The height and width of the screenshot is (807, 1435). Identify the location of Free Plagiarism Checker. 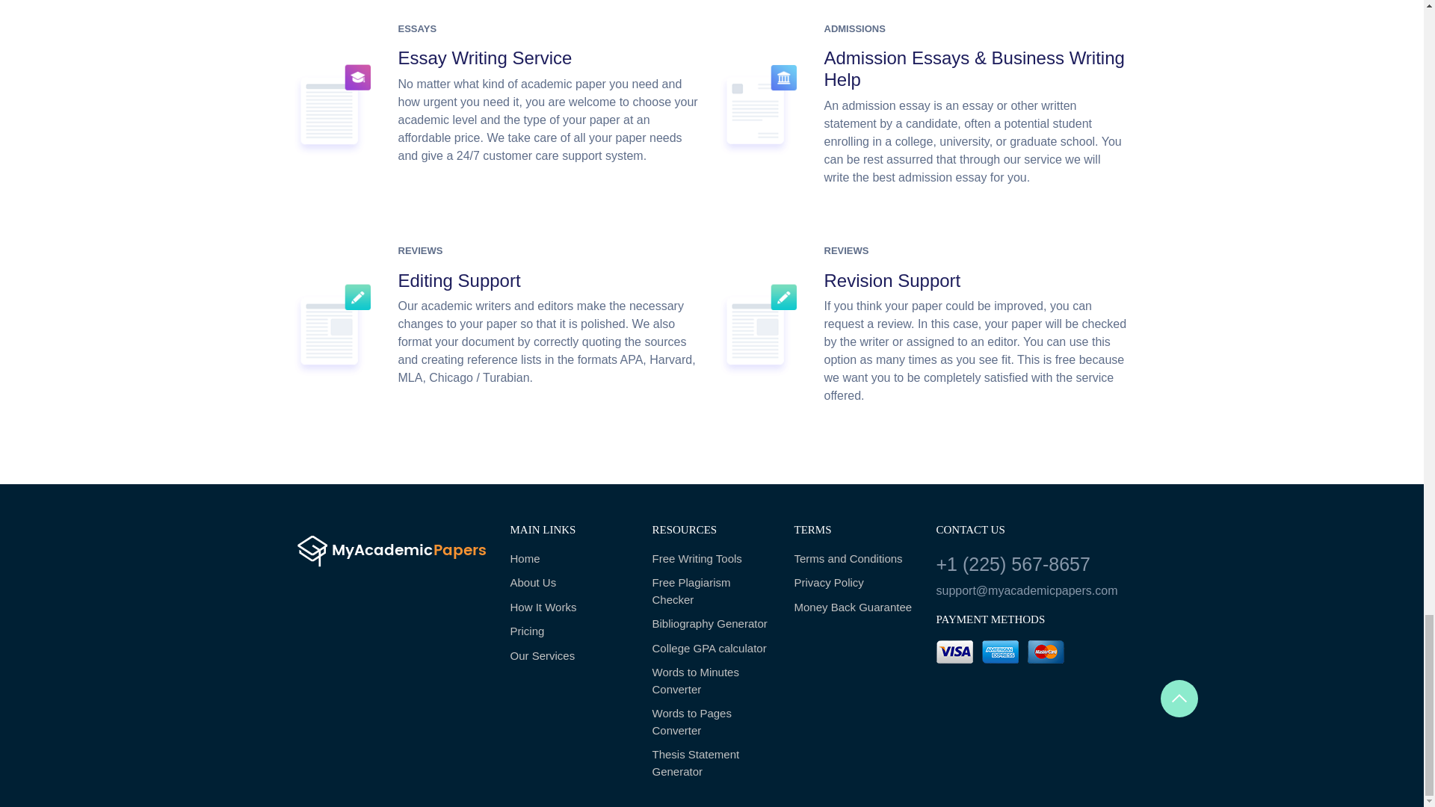
(712, 591).